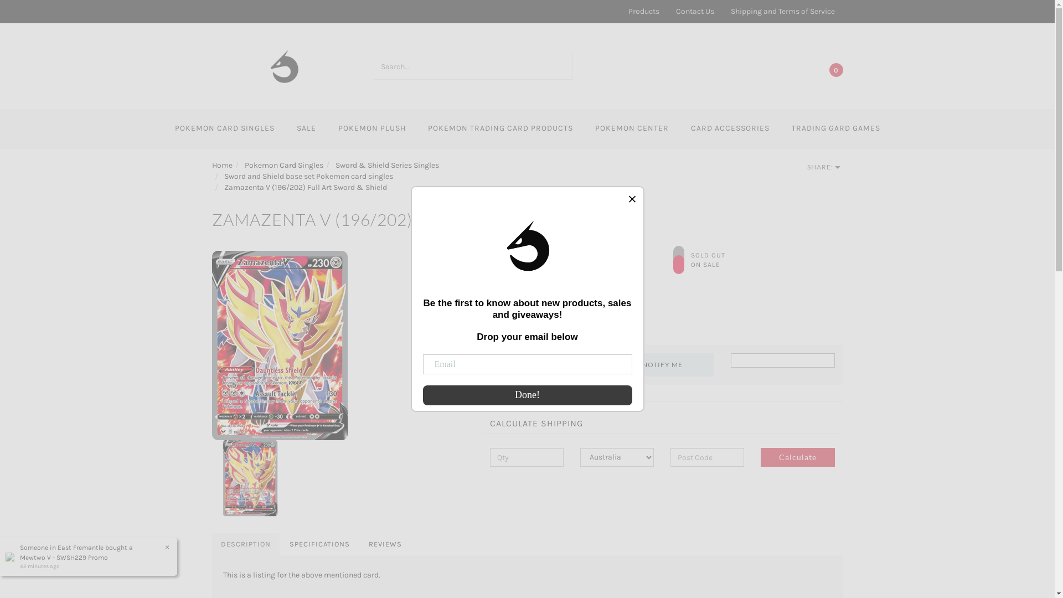 The width and height of the screenshot is (1063, 598). I want to click on Home, so click(221, 165).